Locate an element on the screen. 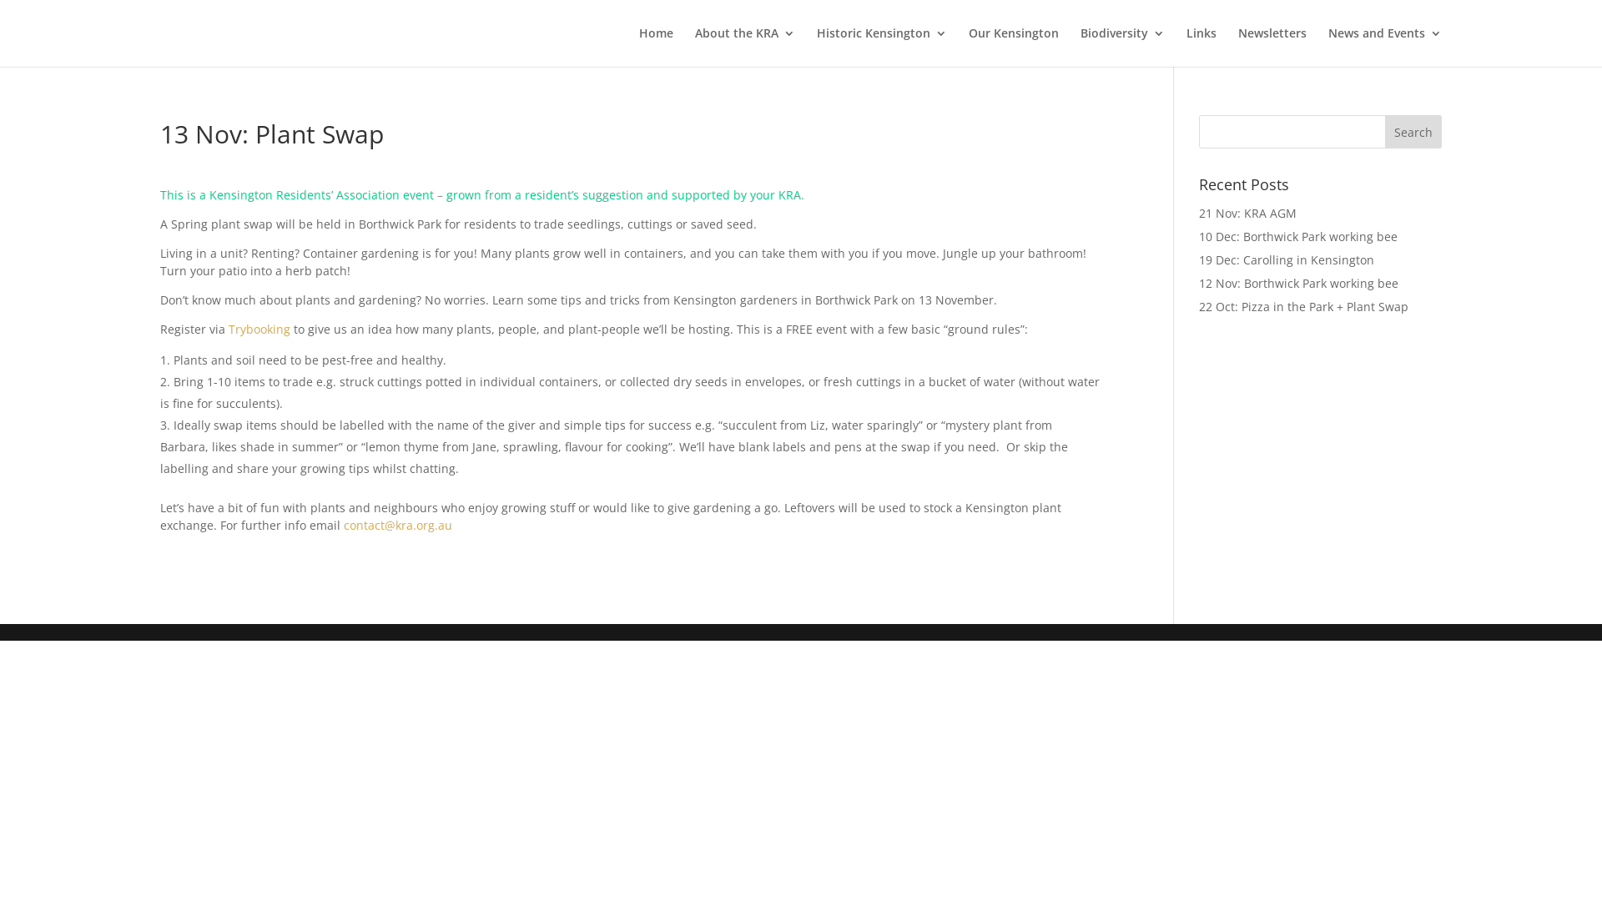 Image resolution: width=1602 pixels, height=901 pixels. 12 Nov: Borthwick Park working bee is located at coordinates (1298, 284).